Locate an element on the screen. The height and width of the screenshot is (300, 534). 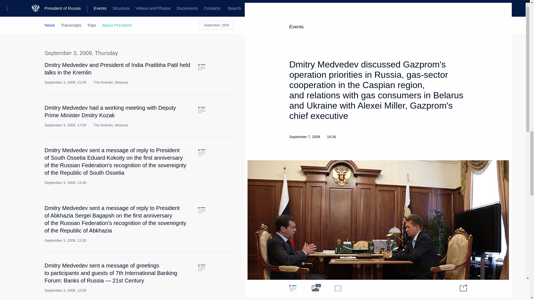
Text of the article is located at coordinates (201, 210).